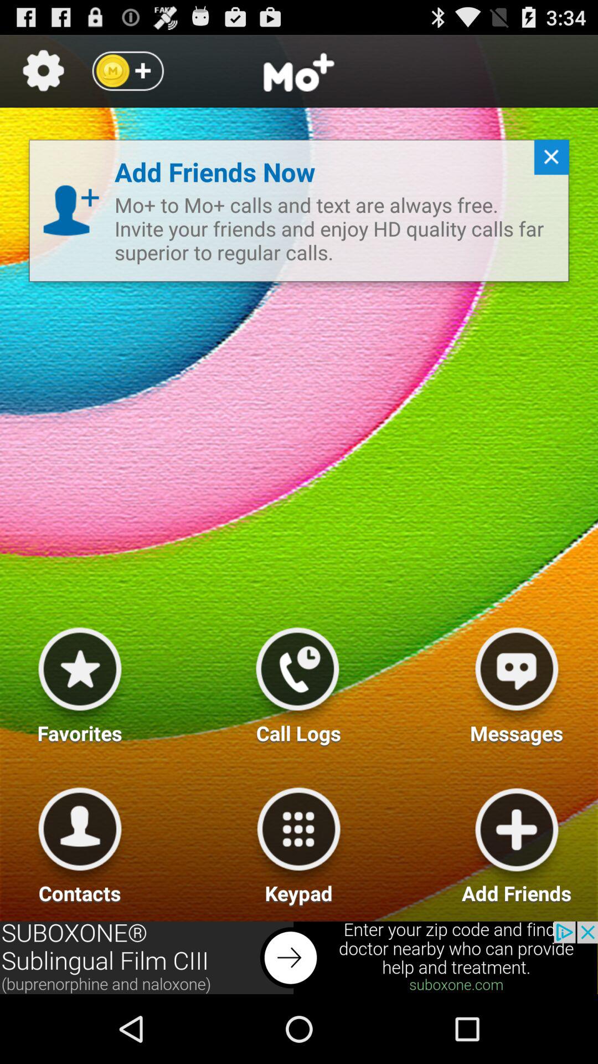  What do you see at coordinates (547, 162) in the screenshot?
I see `close this tab` at bounding box center [547, 162].